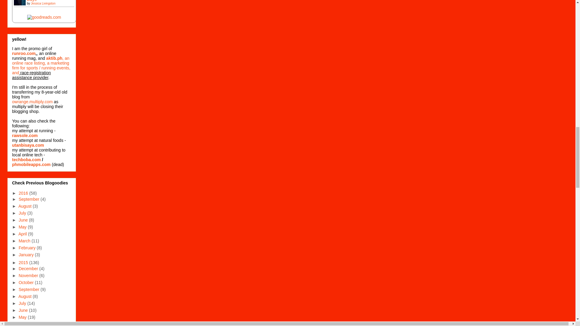 The height and width of the screenshot is (326, 580). Describe the element at coordinates (21, 8) in the screenshot. I see `Founders at Work: Stories of Startups' Early Days` at that location.